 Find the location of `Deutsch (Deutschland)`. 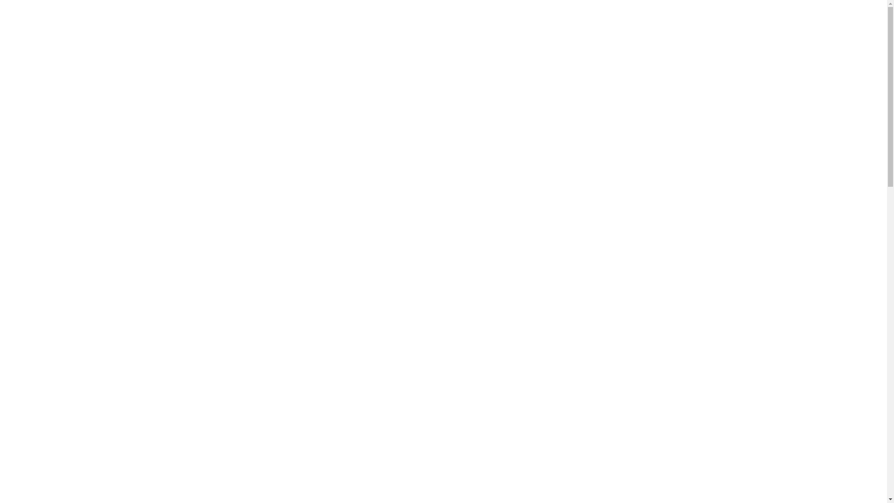

Deutsch (Deutschland) is located at coordinates (510, 13).